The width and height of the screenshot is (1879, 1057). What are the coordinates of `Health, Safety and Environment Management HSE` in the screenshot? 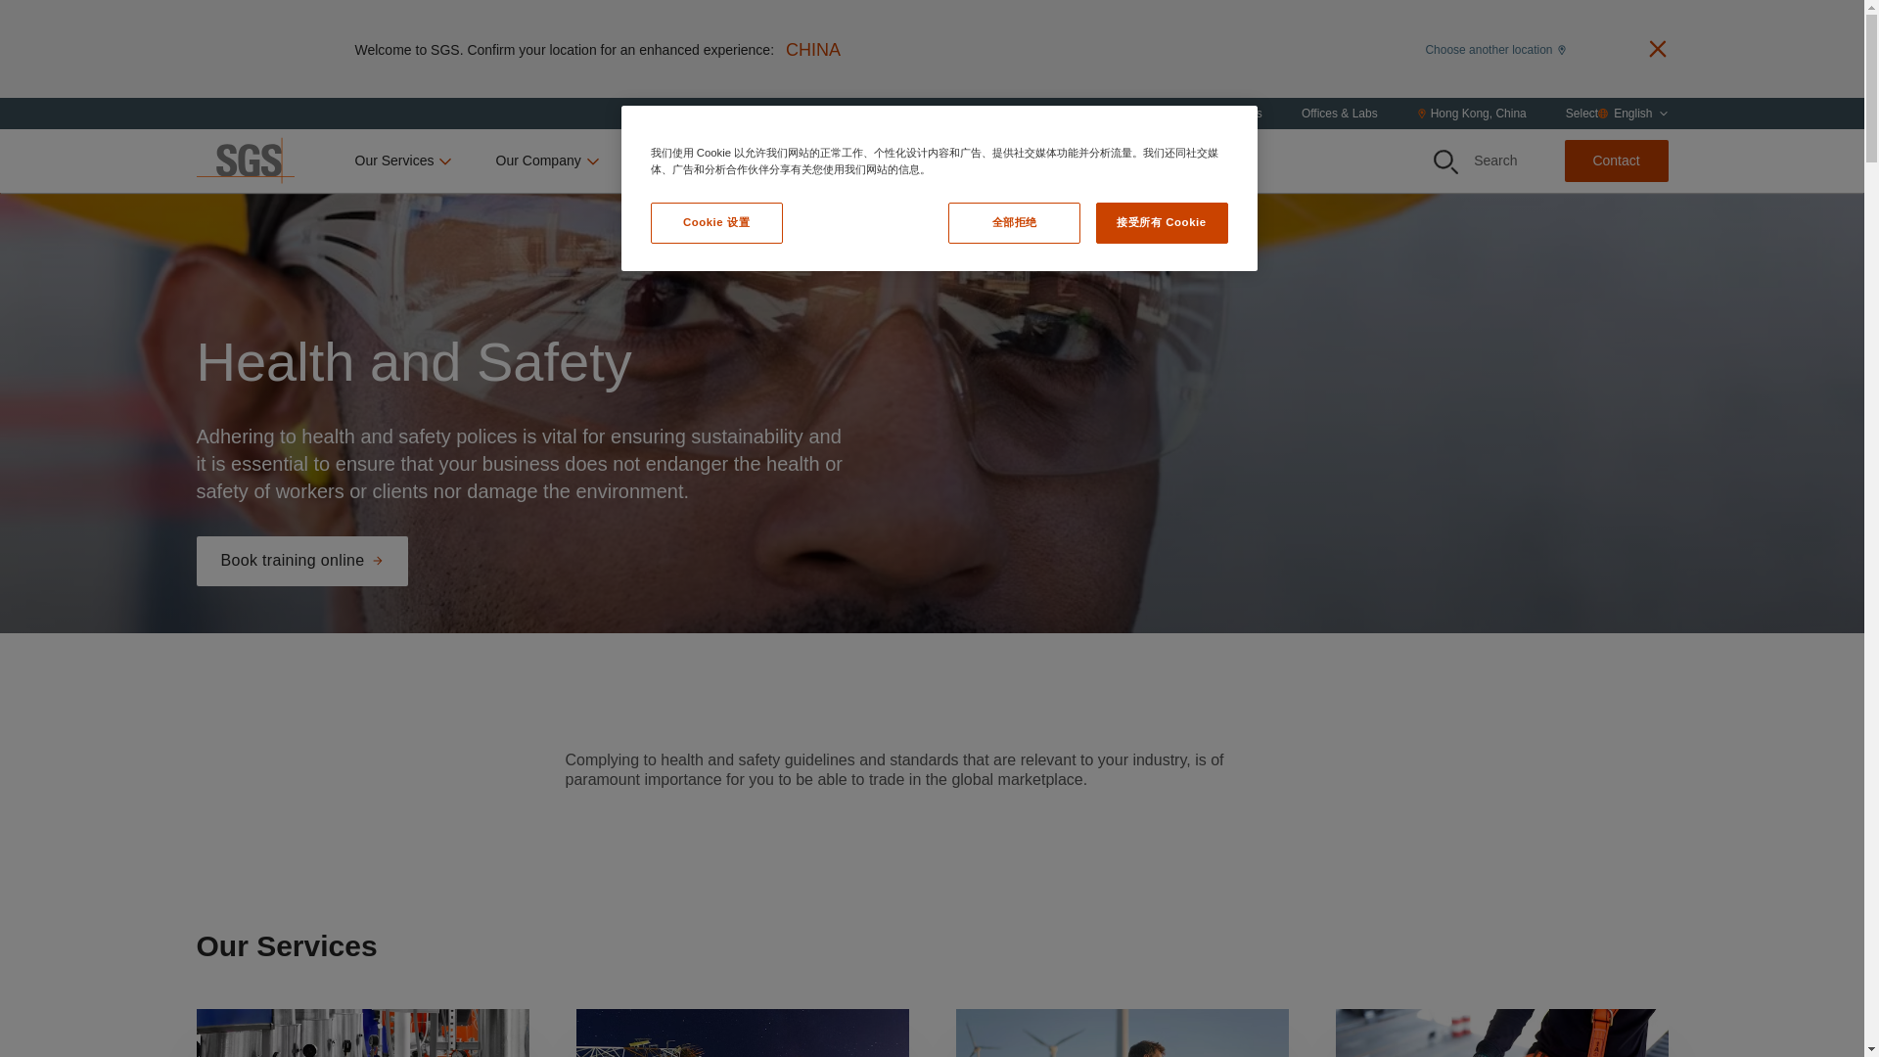 It's located at (1121, 1033).